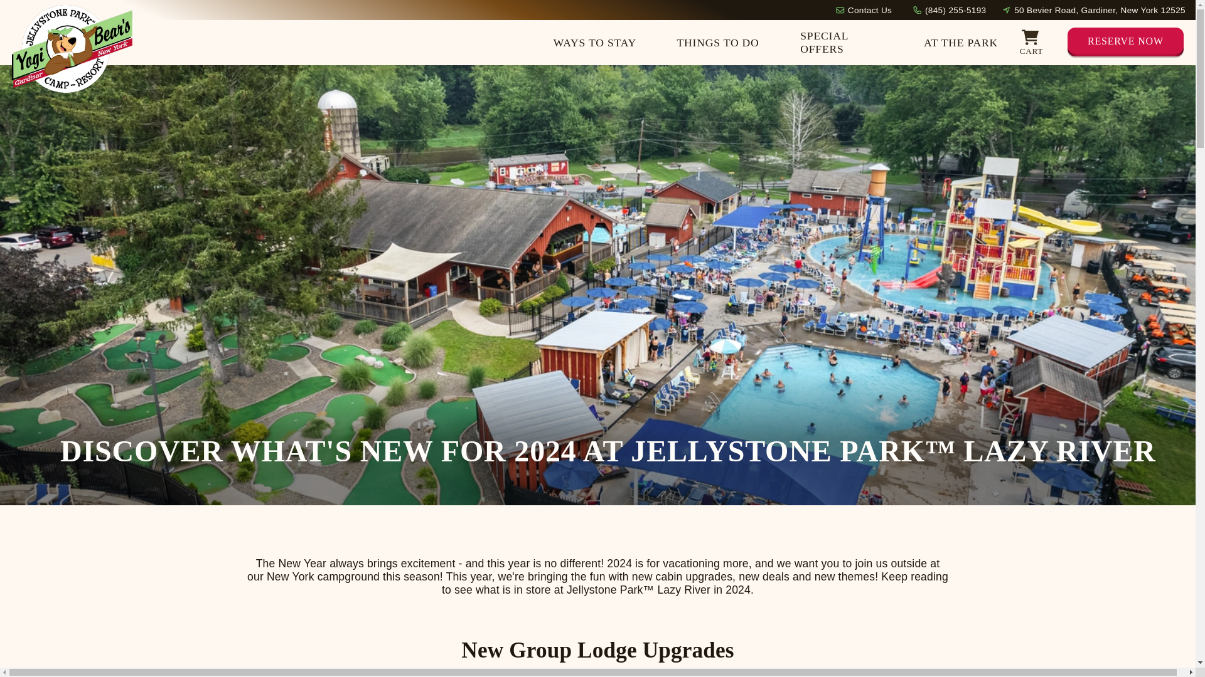 The height and width of the screenshot is (677, 1205). Describe the element at coordinates (870, 9) in the screenshot. I see `Contact Us` at that location.